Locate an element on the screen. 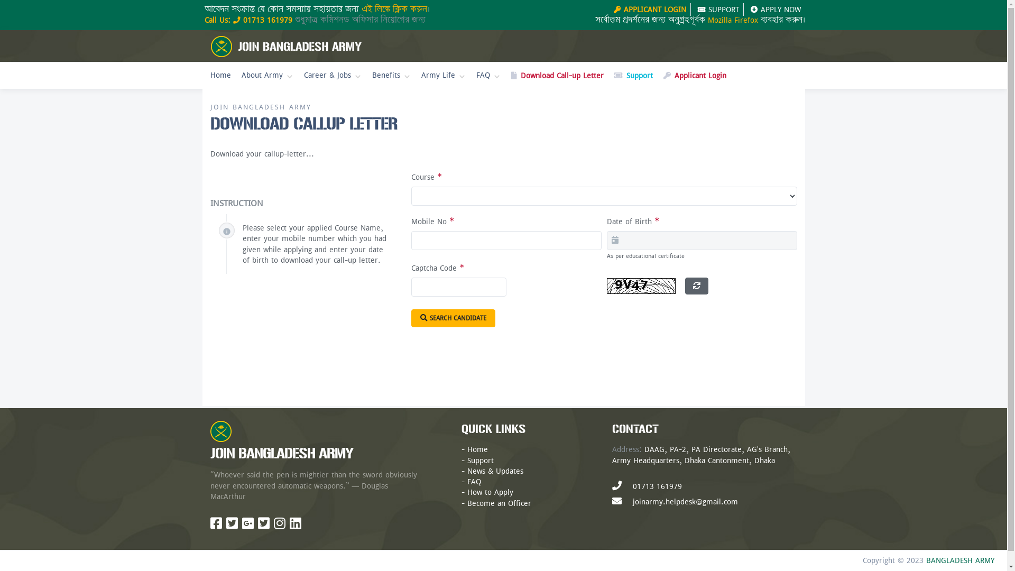 The image size is (1015, 571). Applicant Login is located at coordinates (695, 76).